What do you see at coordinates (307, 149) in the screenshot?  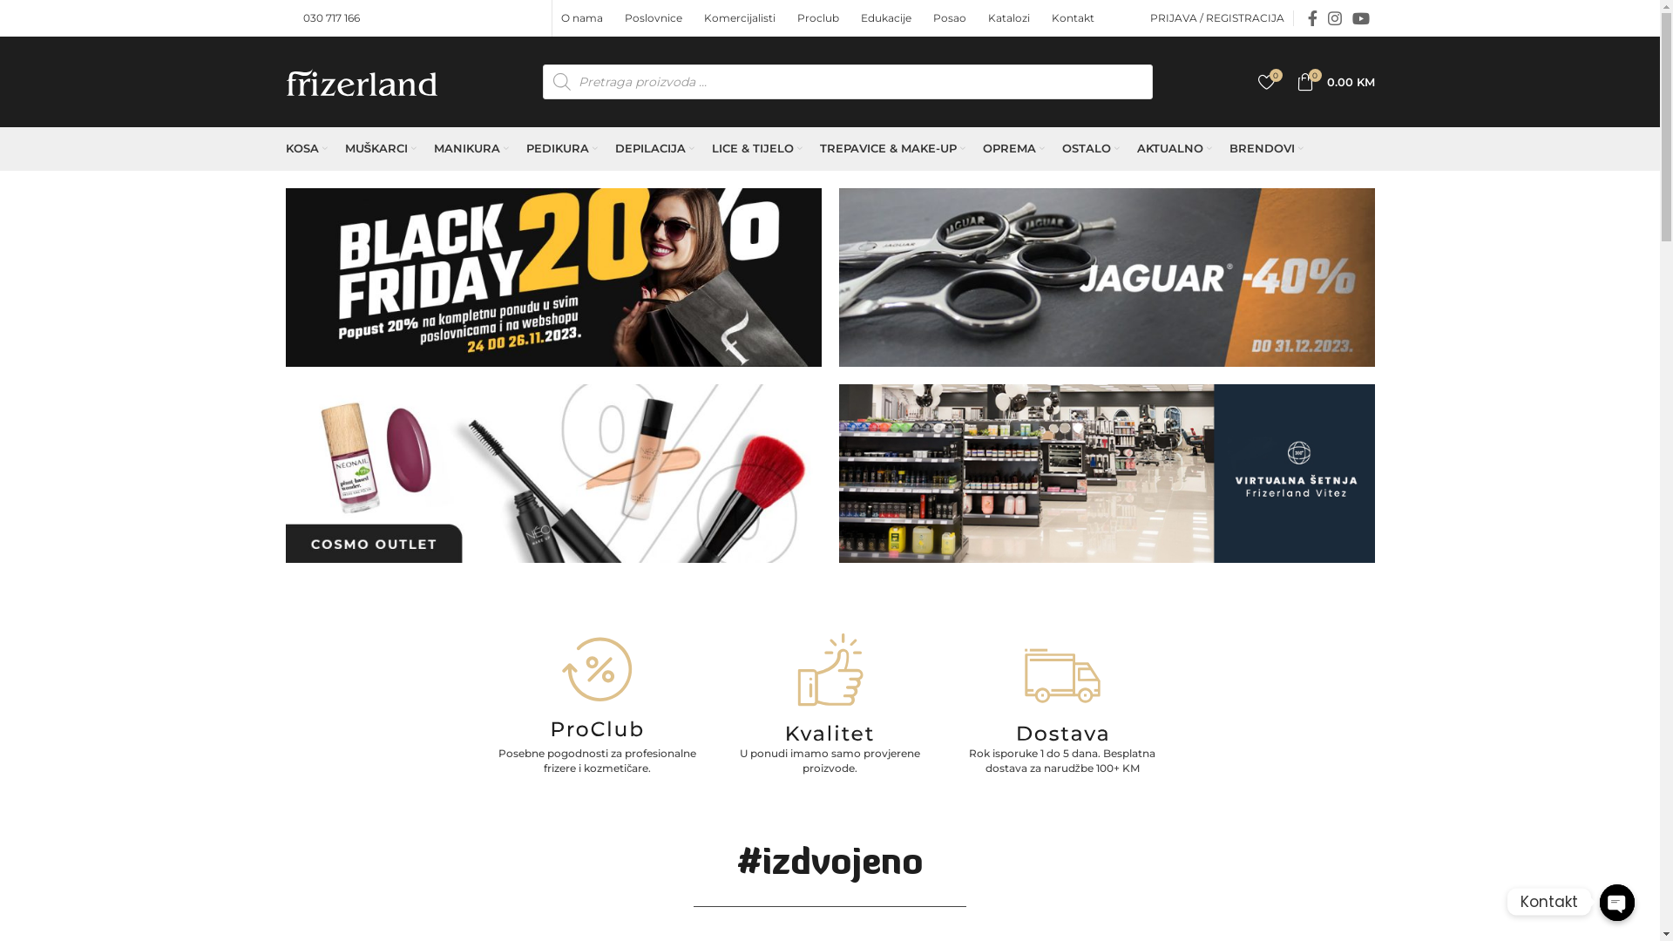 I see `KOSA` at bounding box center [307, 149].